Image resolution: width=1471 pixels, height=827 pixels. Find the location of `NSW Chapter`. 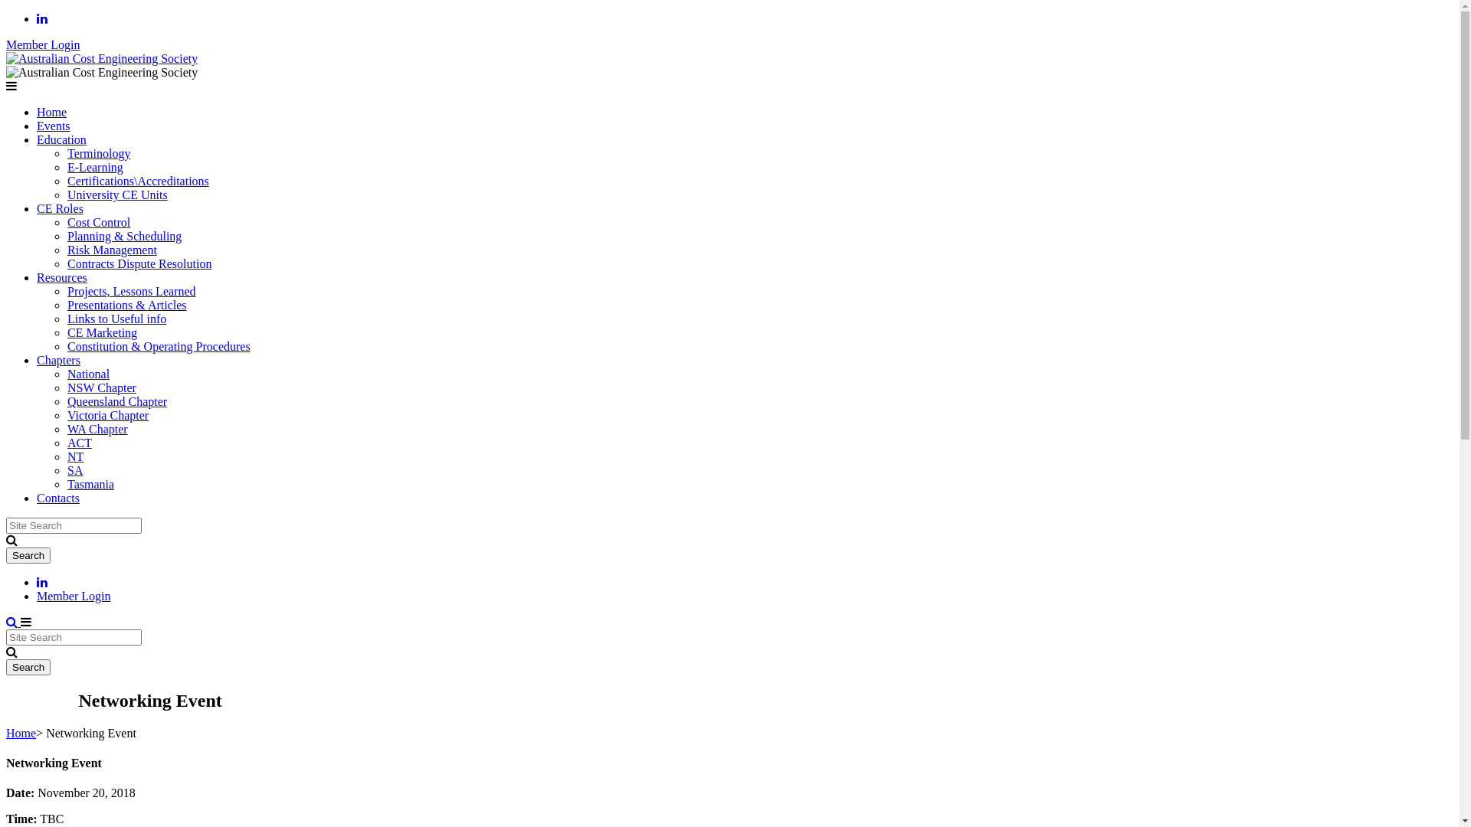

NSW Chapter is located at coordinates (102, 387).